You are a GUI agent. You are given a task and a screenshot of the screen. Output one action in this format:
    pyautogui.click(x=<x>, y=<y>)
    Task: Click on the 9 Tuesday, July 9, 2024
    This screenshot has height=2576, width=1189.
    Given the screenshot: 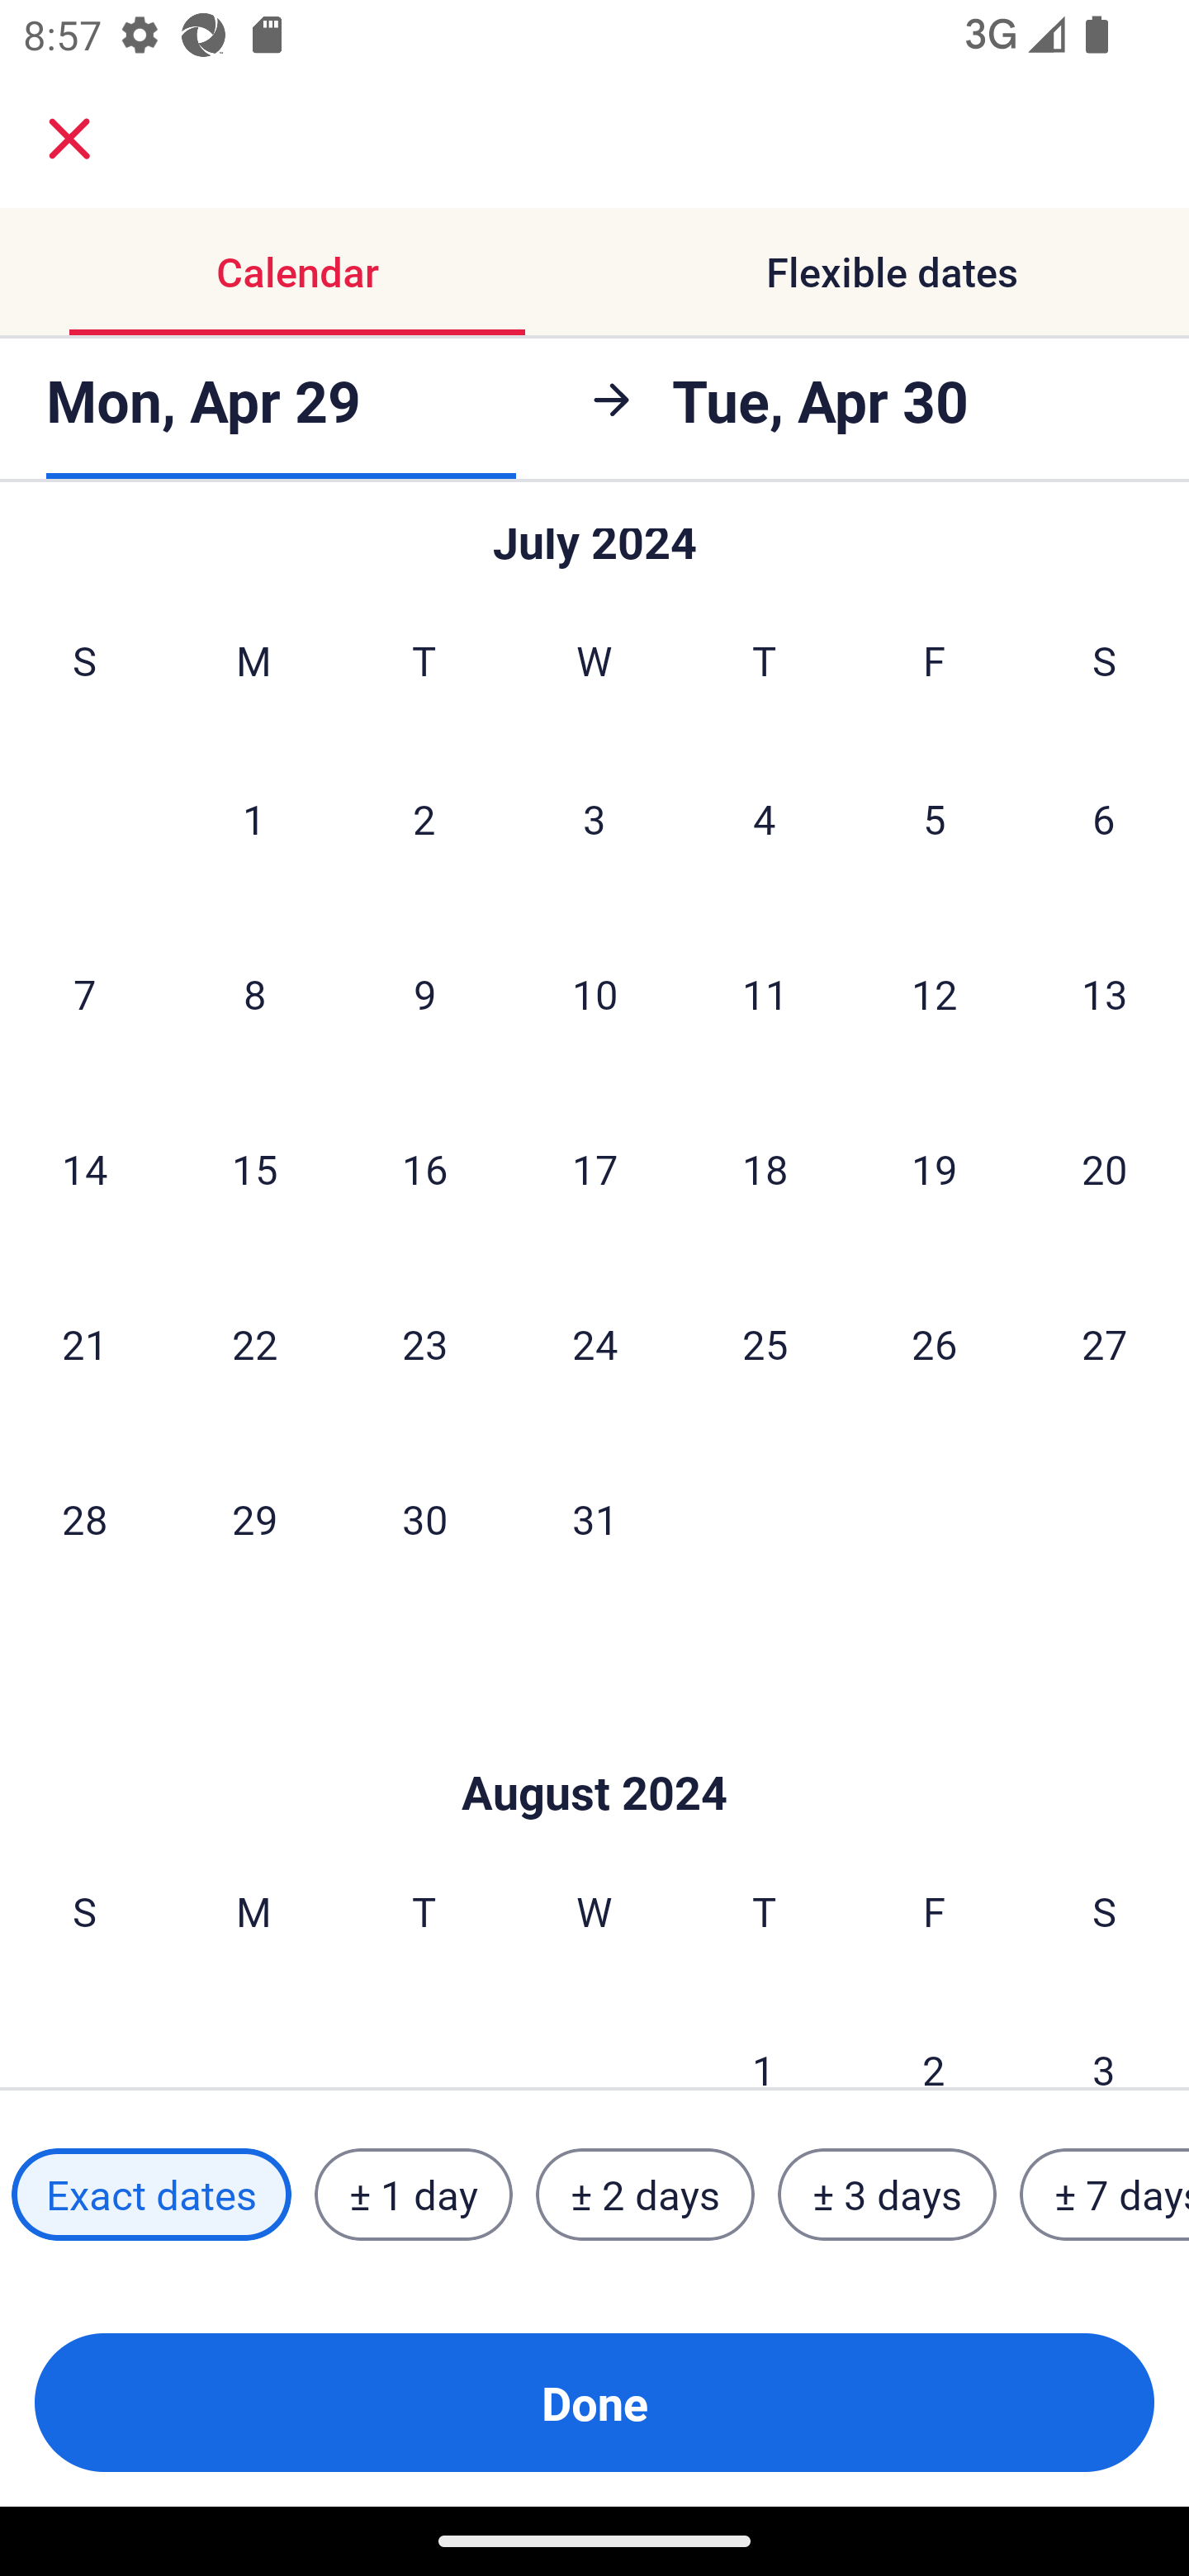 What is the action you would take?
    pyautogui.click(x=424, y=994)
    